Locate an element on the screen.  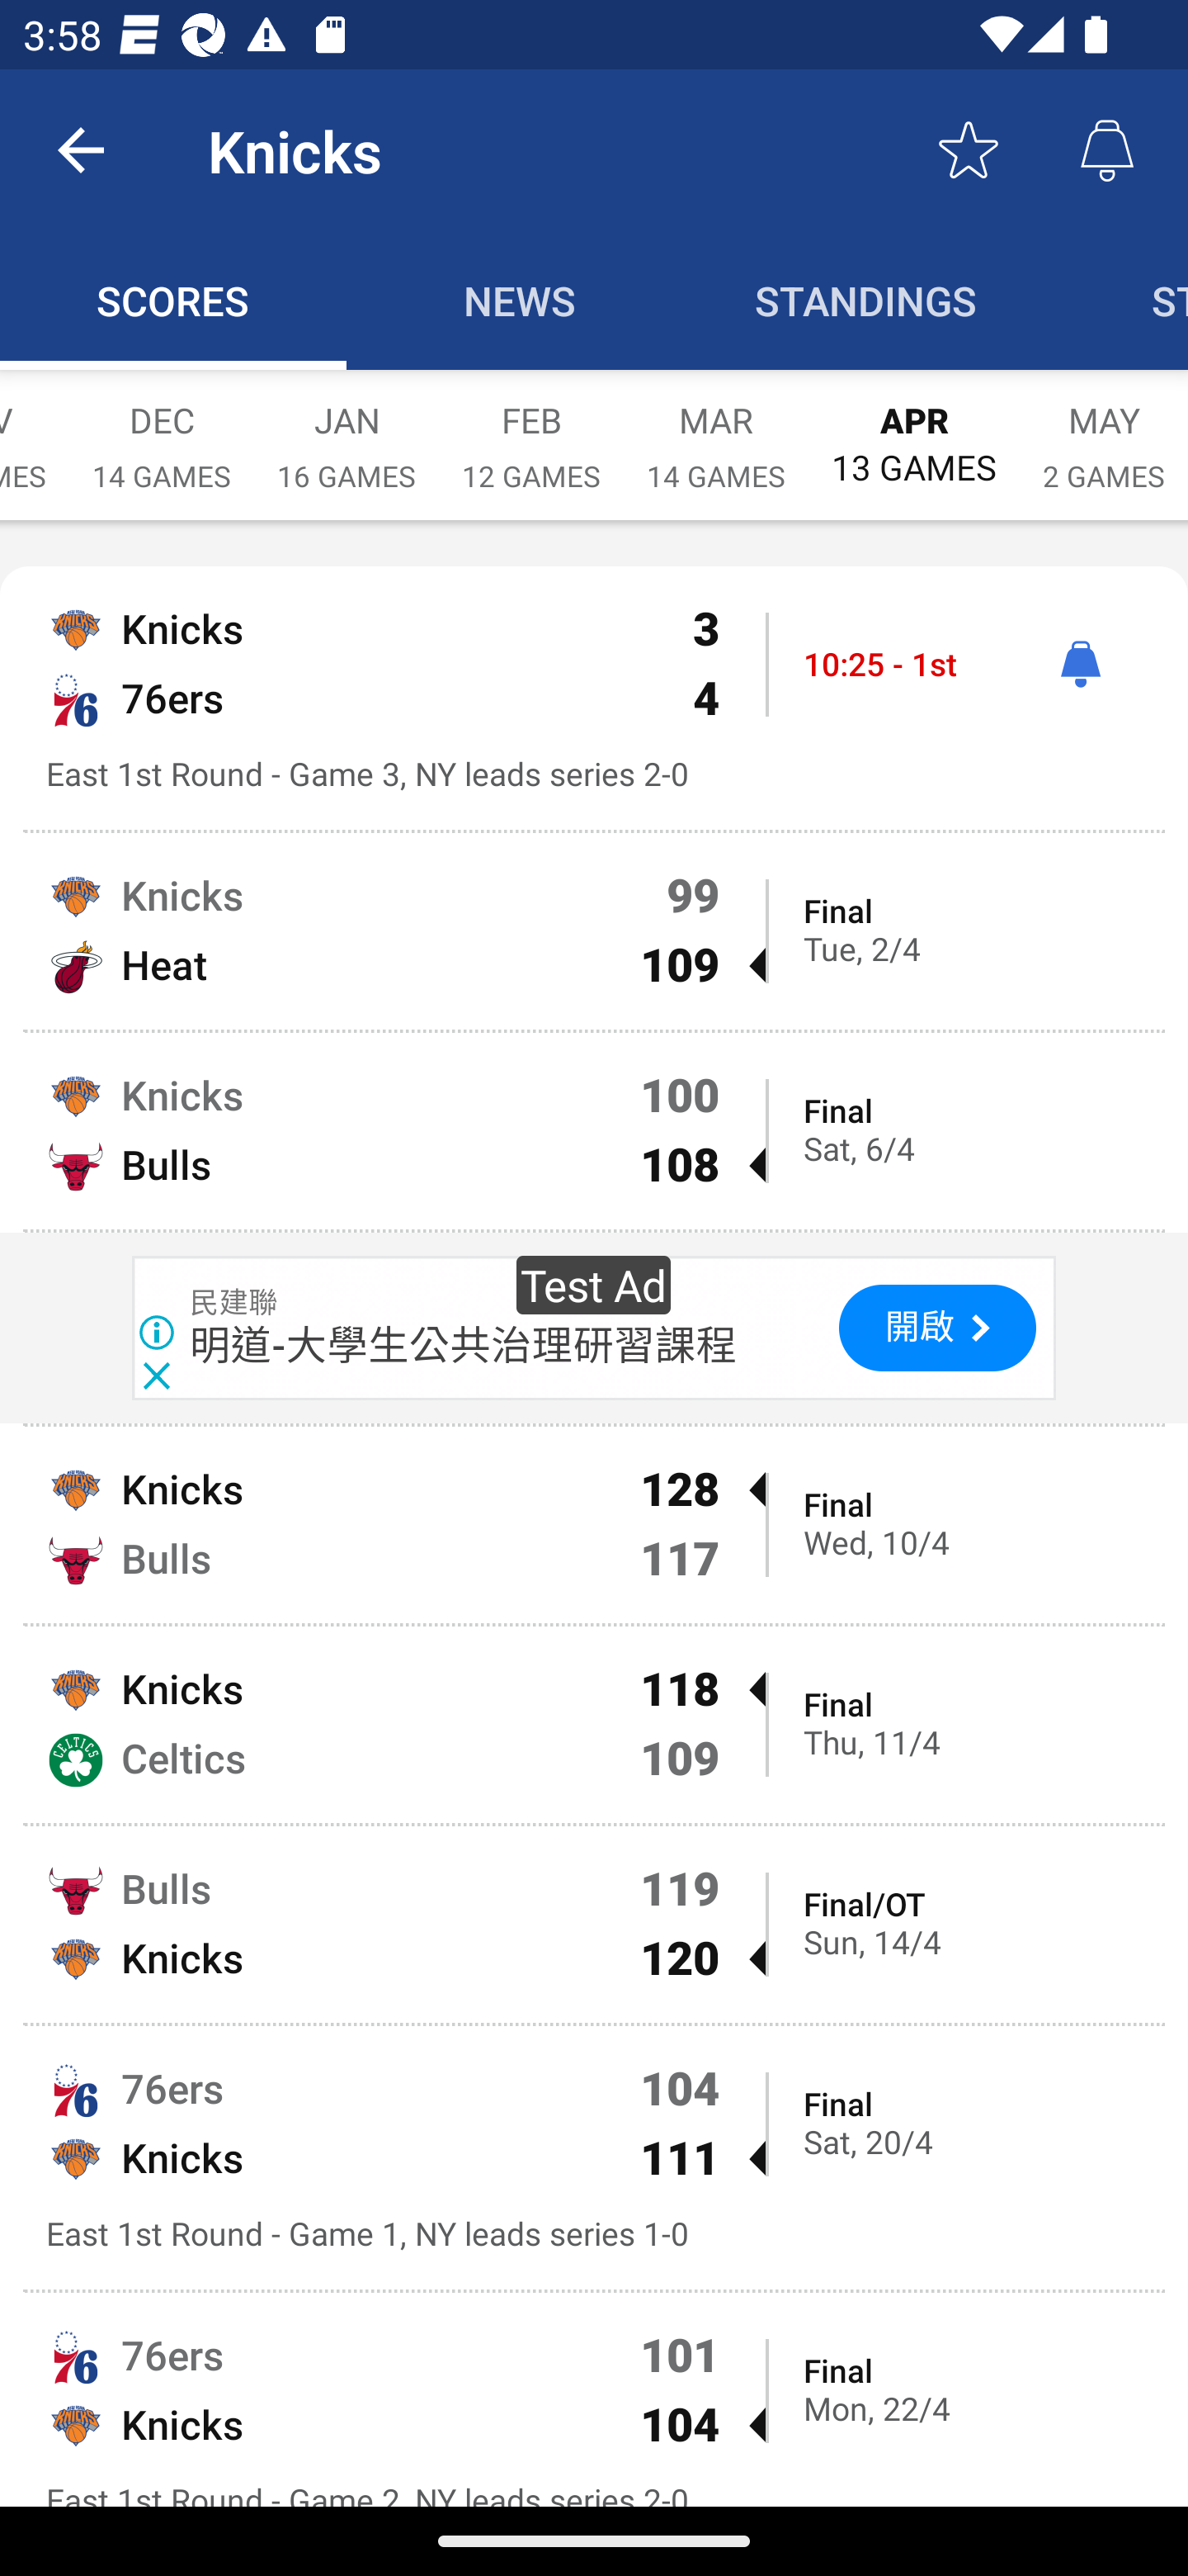
Bulls 119 Knicks 120  Final/OT Sun, 14/4 is located at coordinates (594, 1924).